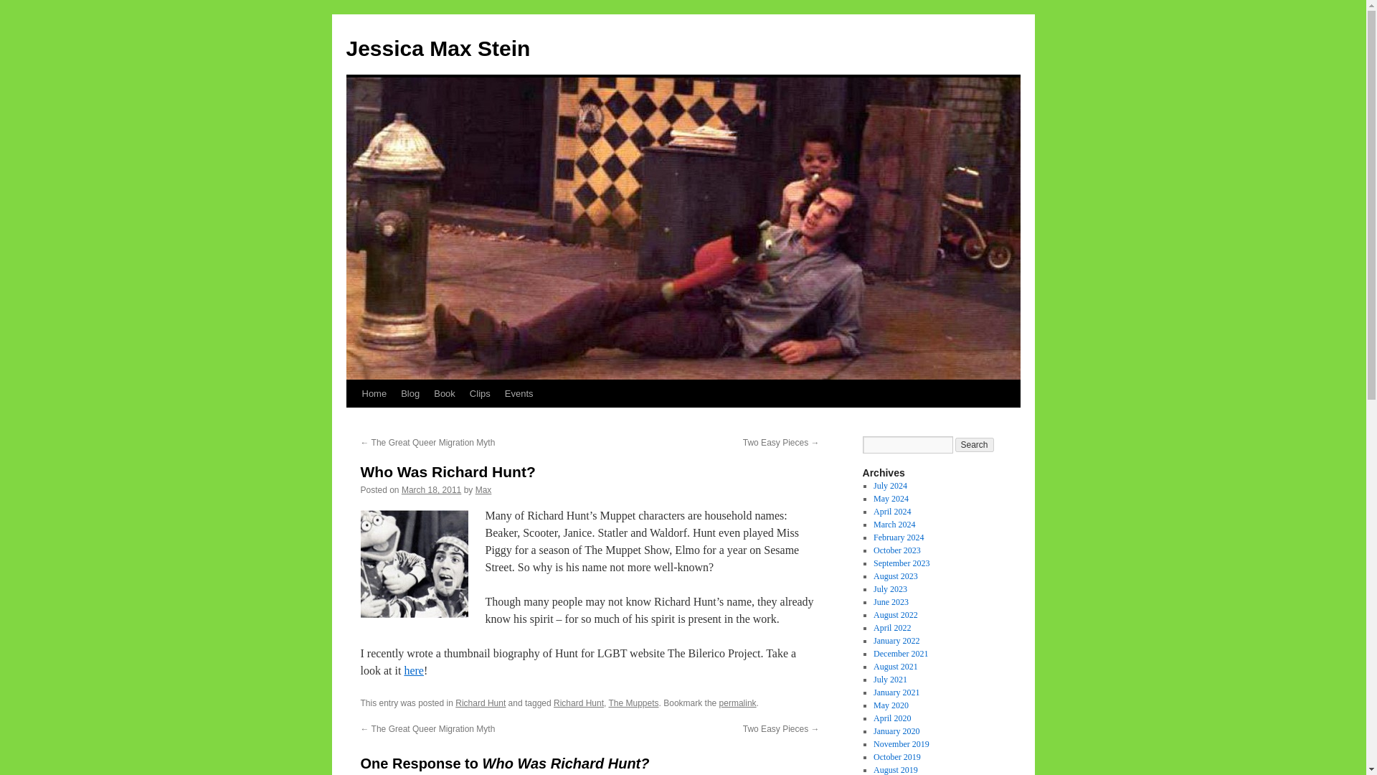 Image resolution: width=1377 pixels, height=775 pixels. What do you see at coordinates (891, 498) in the screenshot?
I see `May 2024` at bounding box center [891, 498].